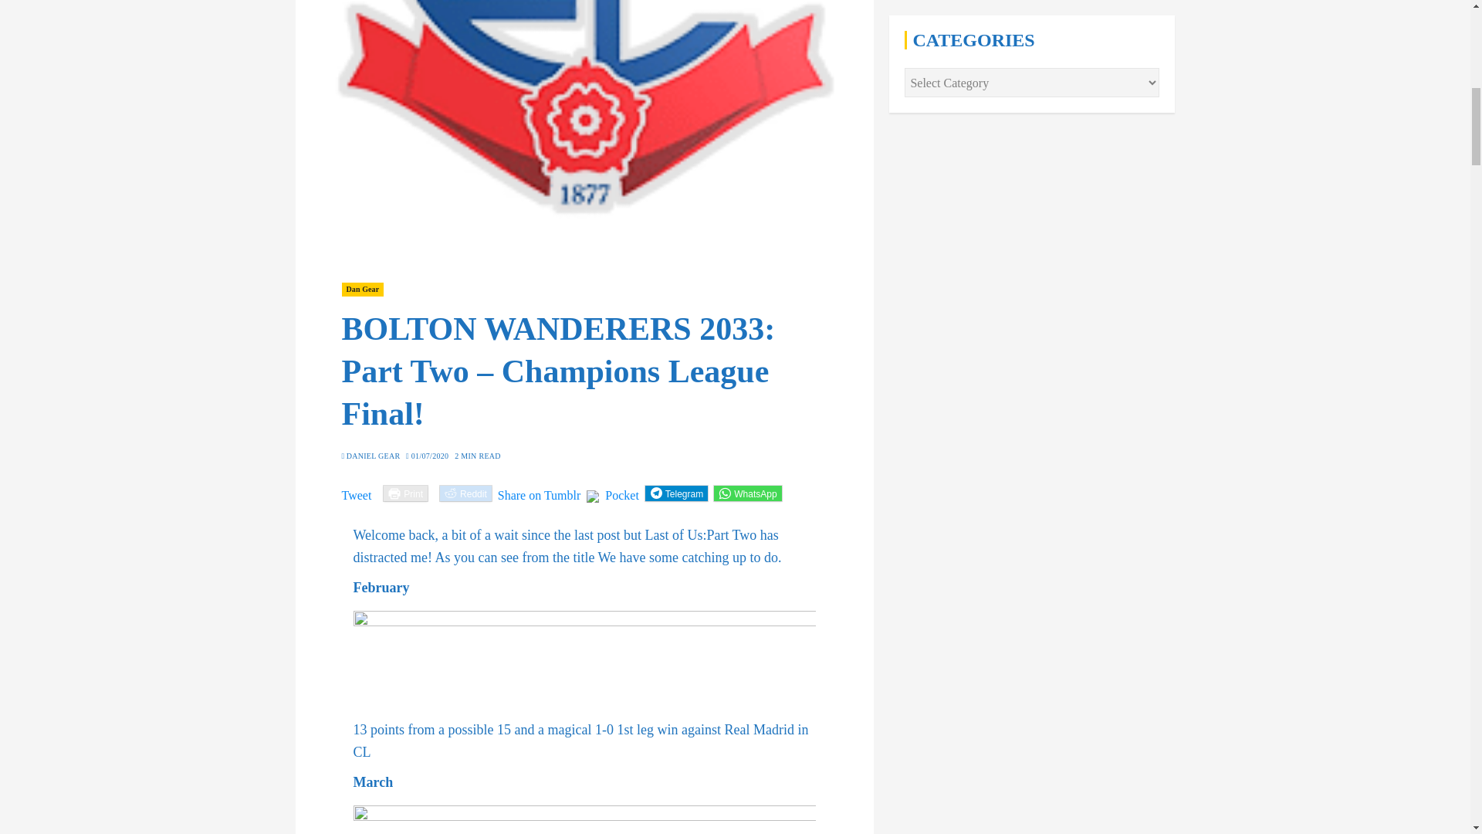 This screenshot has height=834, width=1482. What do you see at coordinates (676, 493) in the screenshot?
I see `Telegram` at bounding box center [676, 493].